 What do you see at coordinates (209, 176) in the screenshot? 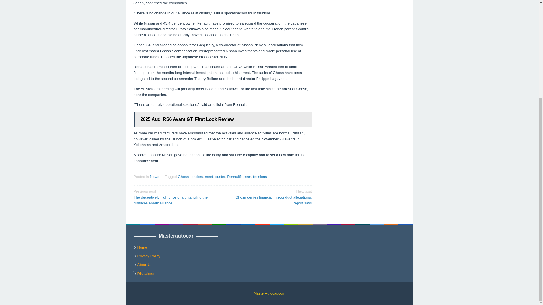
I see `meet` at bounding box center [209, 176].